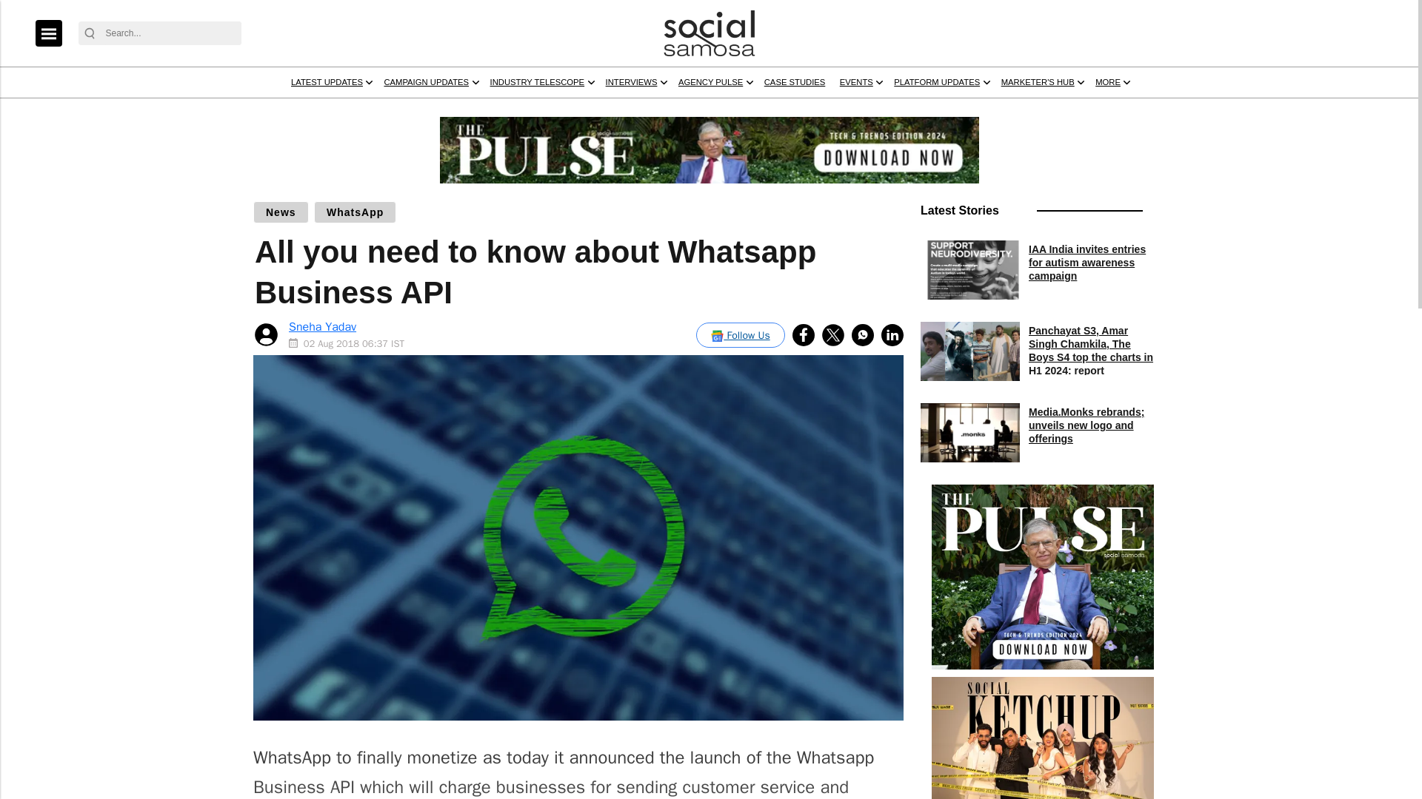  What do you see at coordinates (715, 110) in the screenshot?
I see `INDUSTRY TELESCOPE` at bounding box center [715, 110].